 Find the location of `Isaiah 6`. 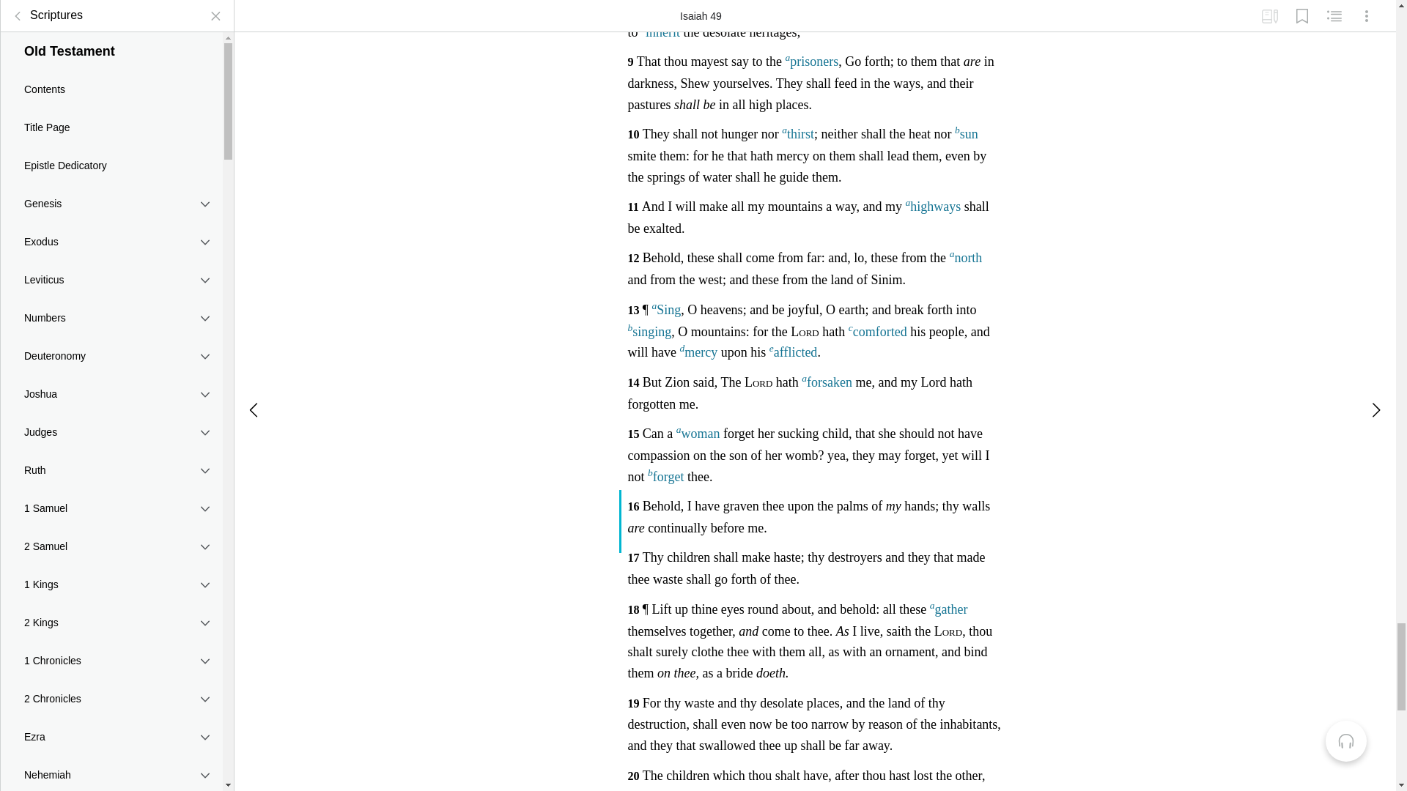

Isaiah 6 is located at coordinates (111, 429).